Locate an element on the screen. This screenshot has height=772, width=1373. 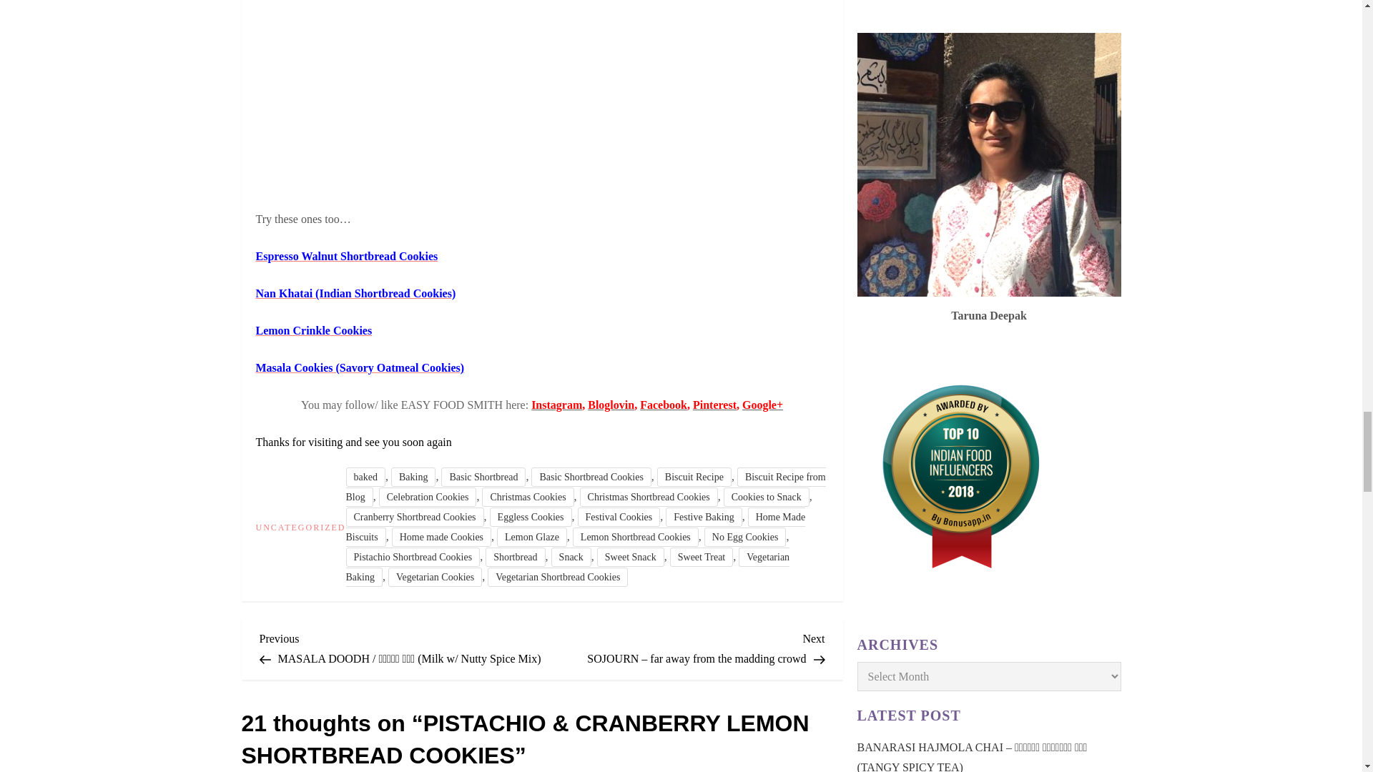
Instagram is located at coordinates (556, 405).